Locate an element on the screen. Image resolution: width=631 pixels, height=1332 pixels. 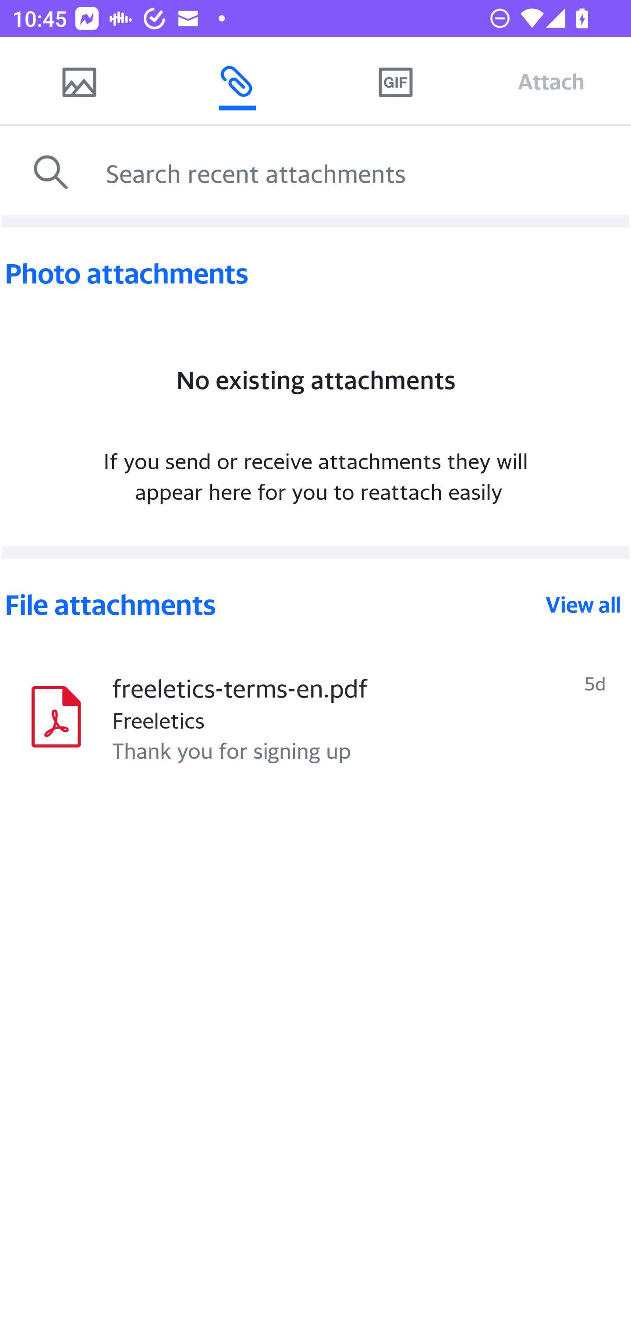
Attach is located at coordinates (551, 81).